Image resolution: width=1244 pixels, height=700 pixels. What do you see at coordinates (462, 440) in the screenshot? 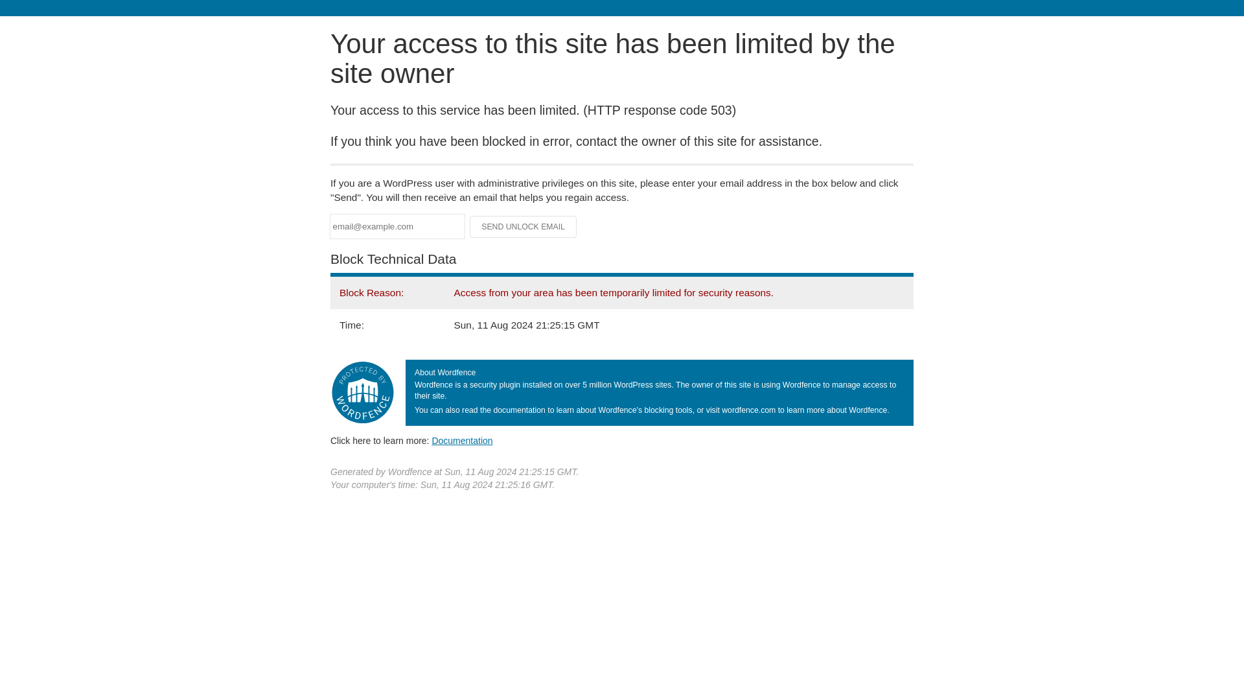
I see `Documentation` at bounding box center [462, 440].